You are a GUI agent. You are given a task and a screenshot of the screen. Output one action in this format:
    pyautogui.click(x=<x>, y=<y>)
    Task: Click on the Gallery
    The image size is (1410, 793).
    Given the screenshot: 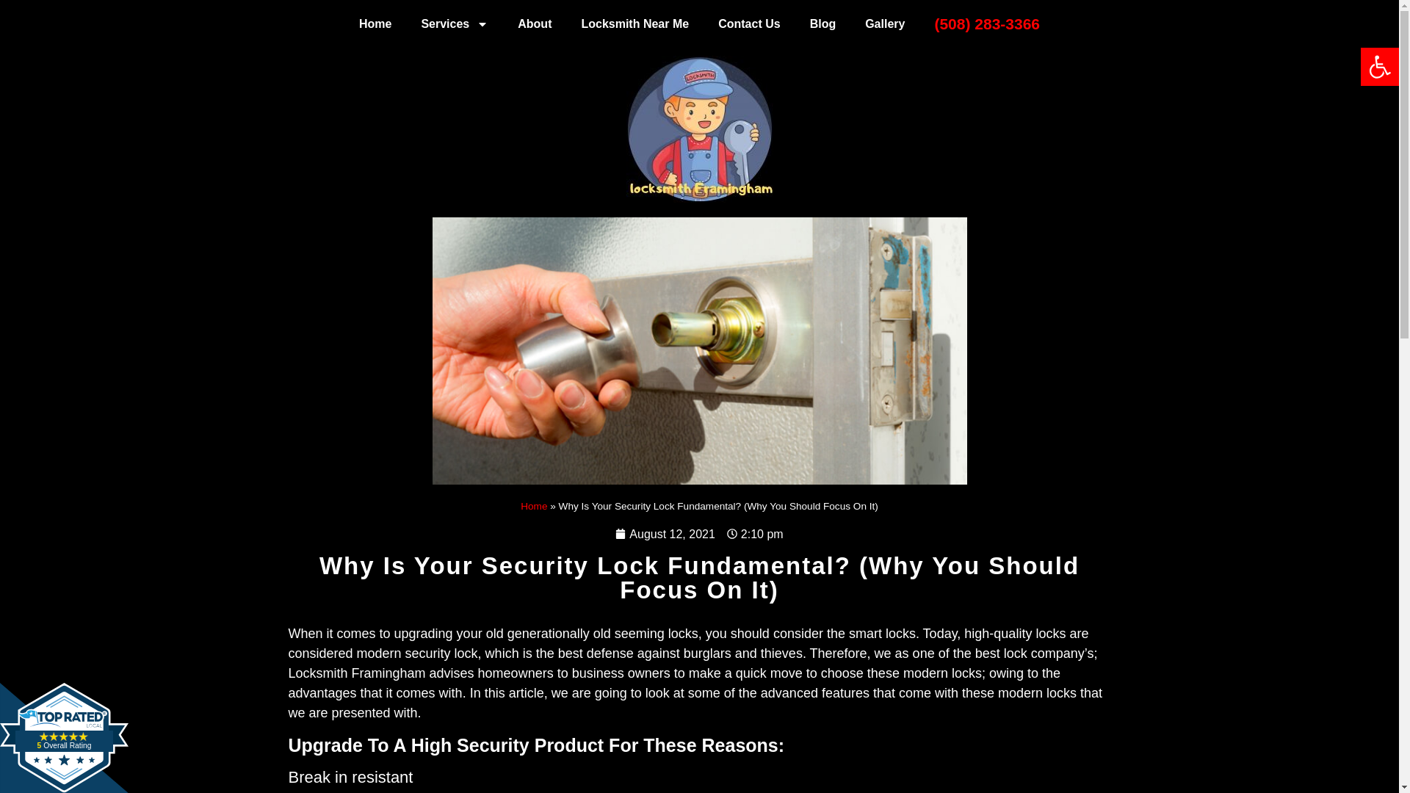 What is the action you would take?
    pyautogui.click(x=375, y=23)
    